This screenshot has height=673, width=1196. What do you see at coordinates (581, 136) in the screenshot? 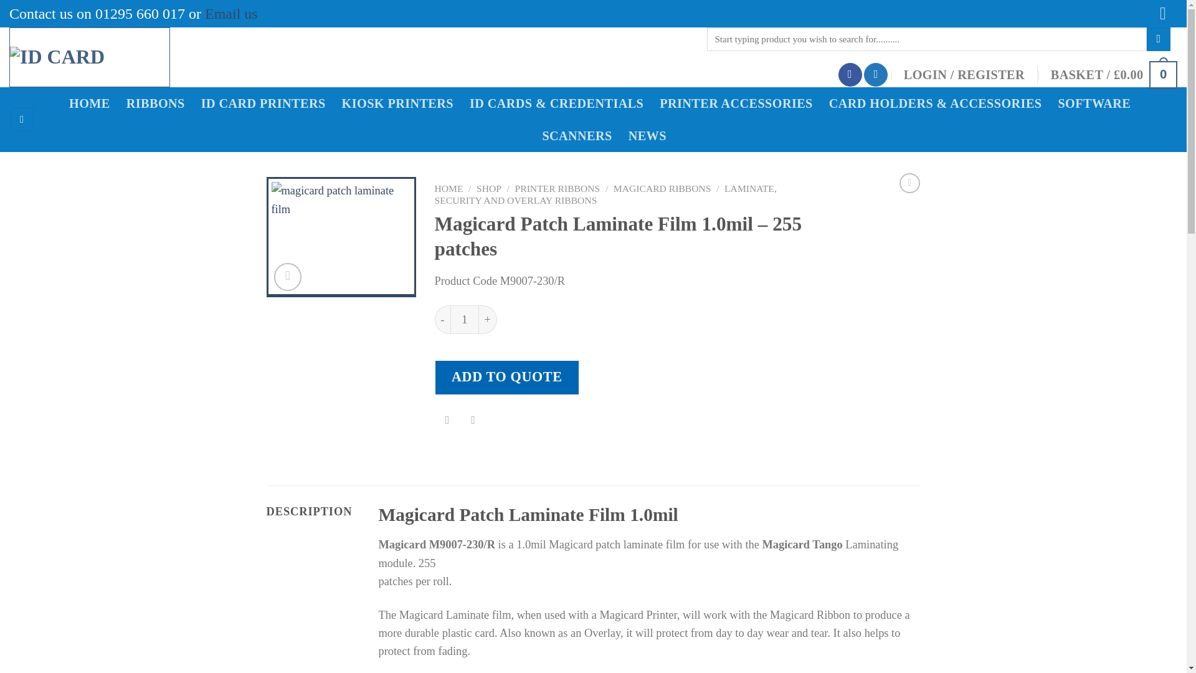
I see `SCANNERS` at bounding box center [581, 136].